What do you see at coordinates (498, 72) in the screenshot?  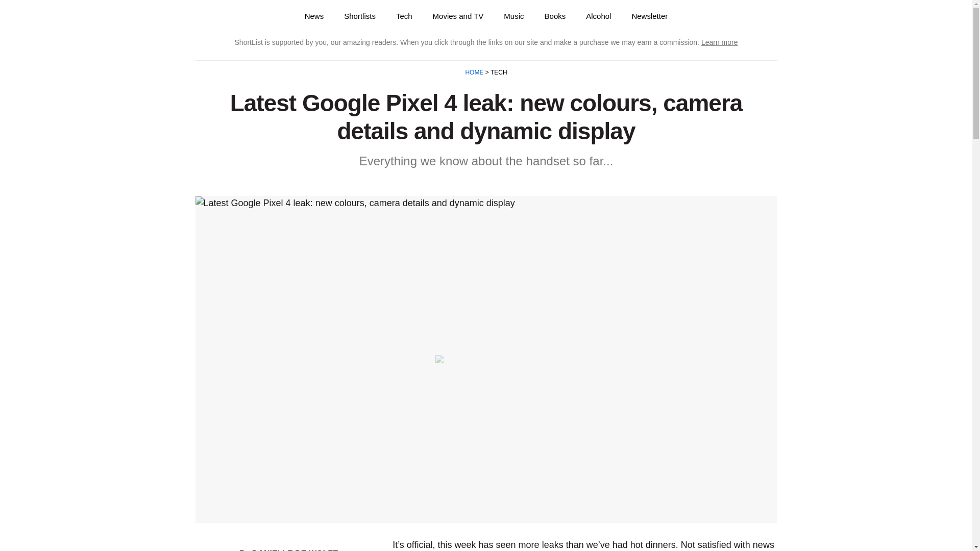 I see `TECH` at bounding box center [498, 72].